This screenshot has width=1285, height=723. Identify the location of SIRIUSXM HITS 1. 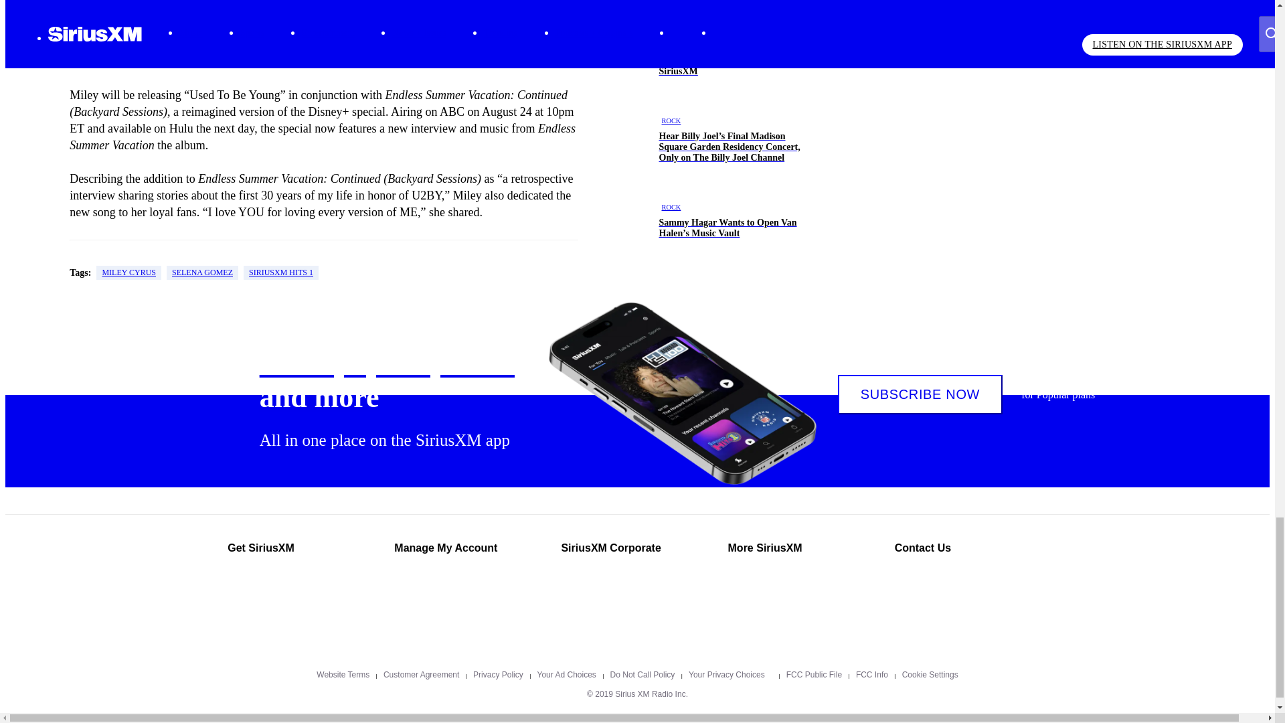
(281, 272).